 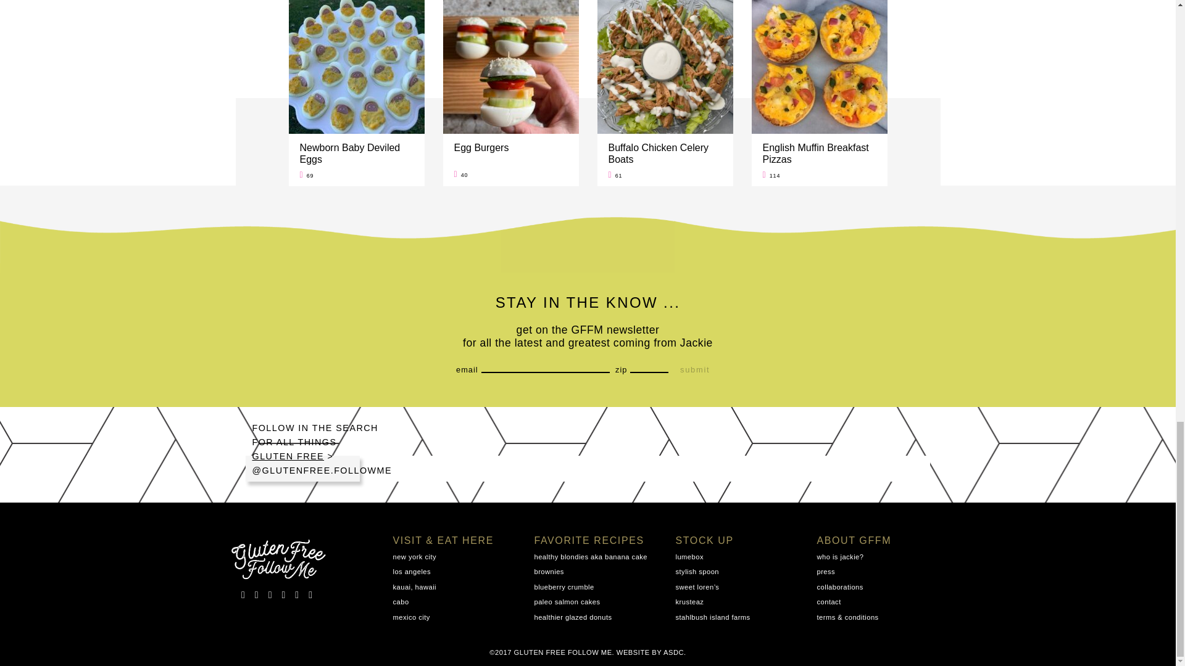 I want to click on Like this, so click(x=460, y=175).